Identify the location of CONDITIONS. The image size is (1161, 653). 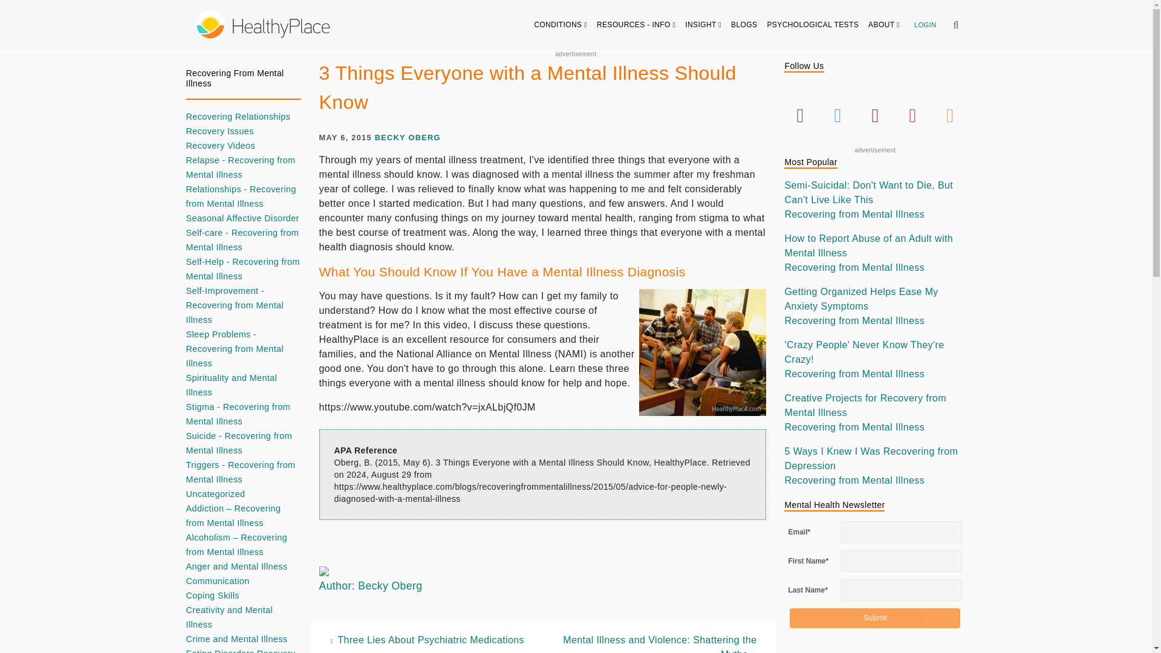
(561, 24).